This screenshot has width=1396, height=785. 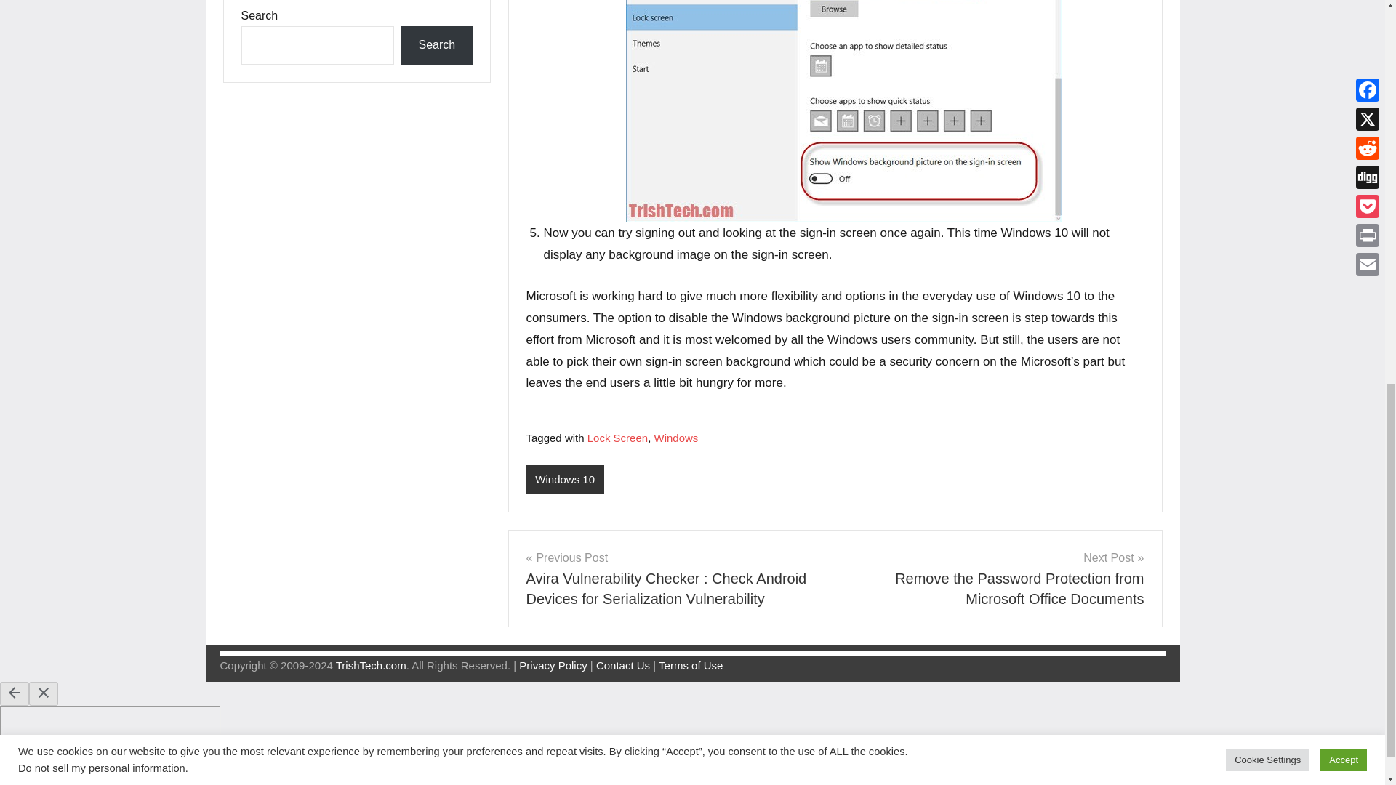 I want to click on Lock Screen, so click(x=617, y=438).